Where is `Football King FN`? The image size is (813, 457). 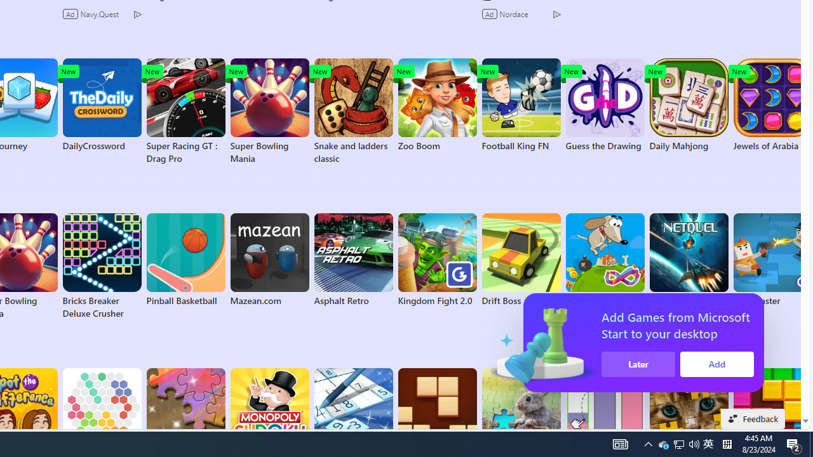 Football King FN is located at coordinates (521, 105).